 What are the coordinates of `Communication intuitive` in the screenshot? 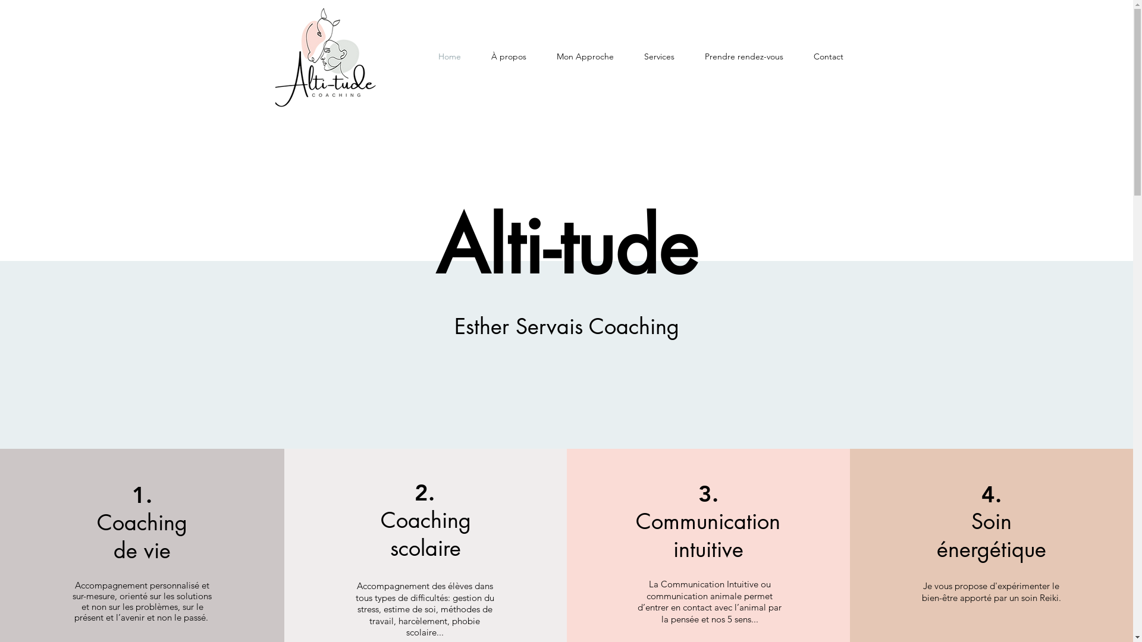 It's located at (708, 536).